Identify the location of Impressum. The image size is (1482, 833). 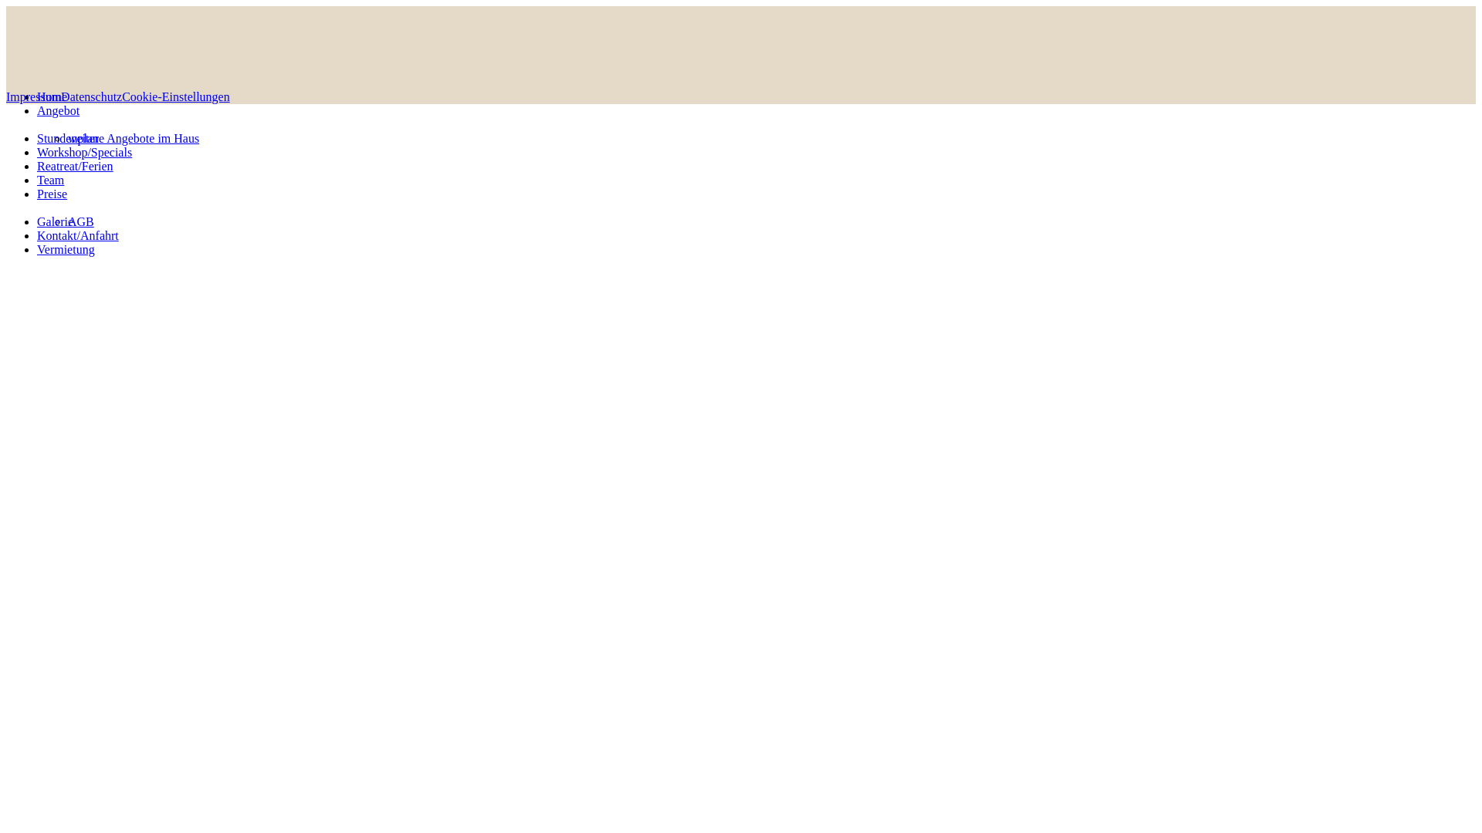
(34, 97).